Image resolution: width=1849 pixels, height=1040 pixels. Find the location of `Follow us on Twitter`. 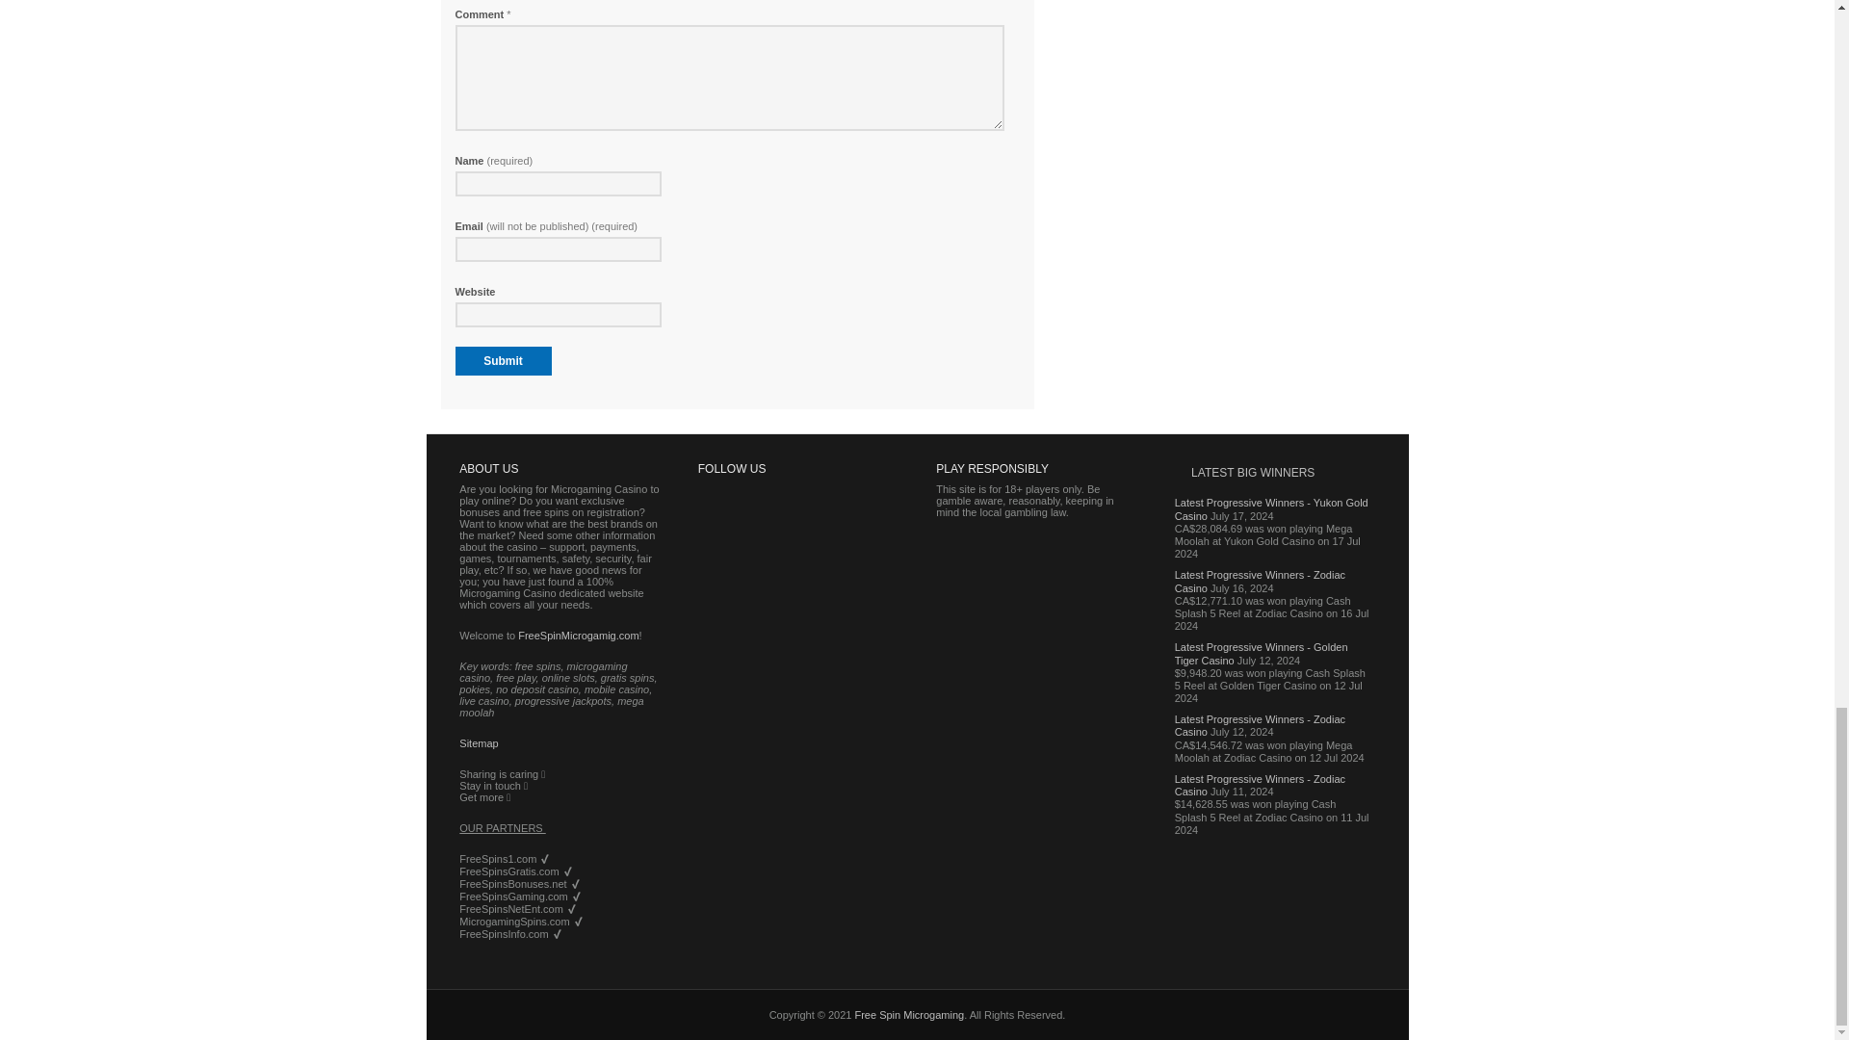

Follow us on Twitter is located at coordinates (773, 533).